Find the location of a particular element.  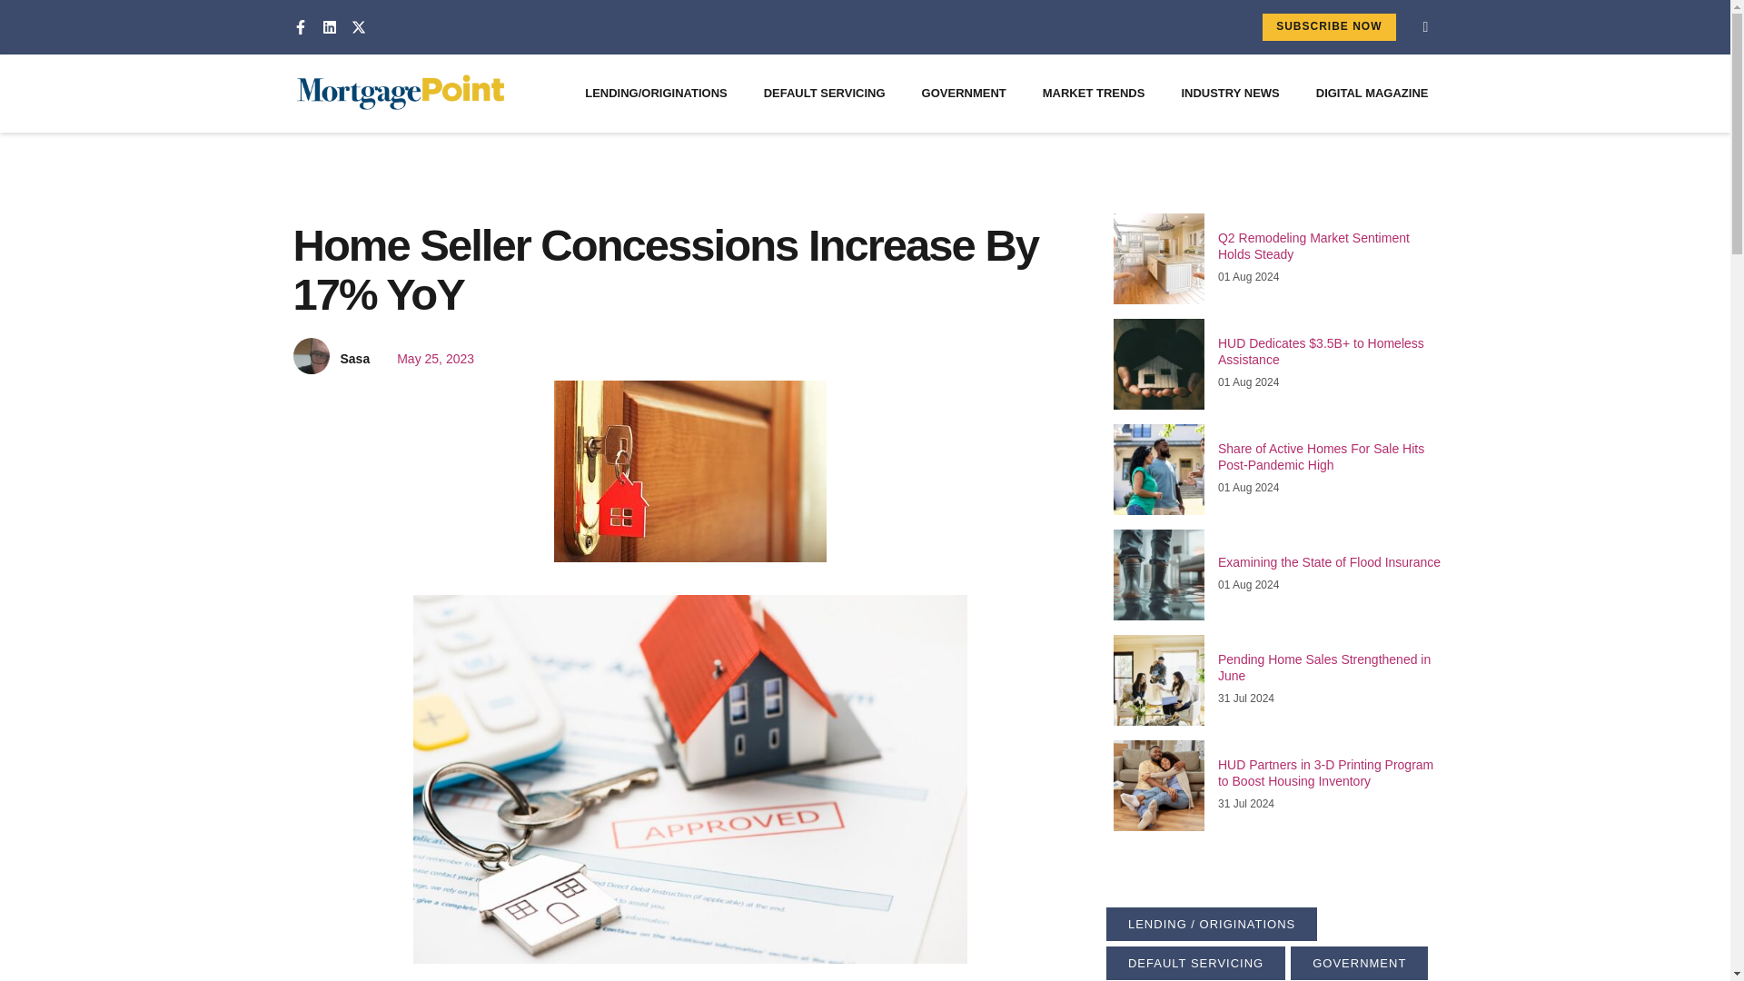

042320-HappyHomeowners - The MortgagePoint is located at coordinates (1159, 785).